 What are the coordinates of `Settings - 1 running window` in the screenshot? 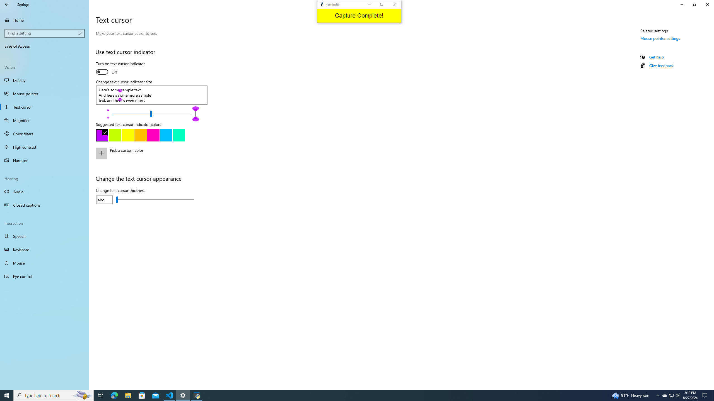 It's located at (183, 395).